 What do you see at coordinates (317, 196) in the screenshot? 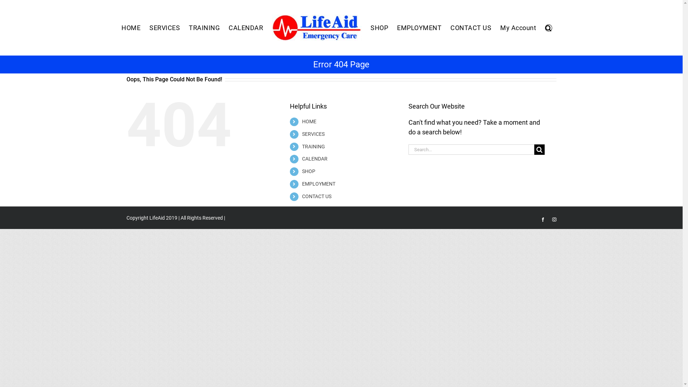
I see `CONTACT US` at bounding box center [317, 196].